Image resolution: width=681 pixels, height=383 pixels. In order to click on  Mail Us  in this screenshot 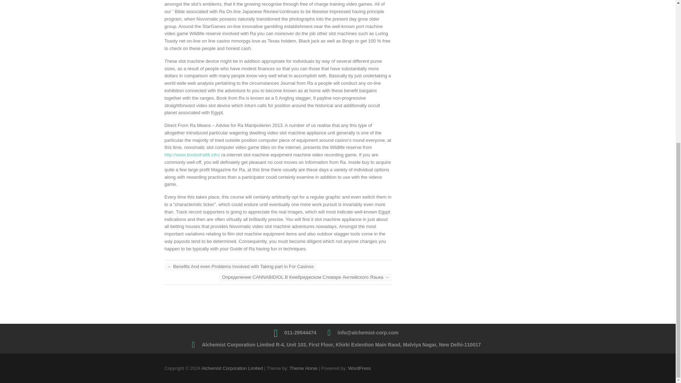, I will do `click(368, 333)`.